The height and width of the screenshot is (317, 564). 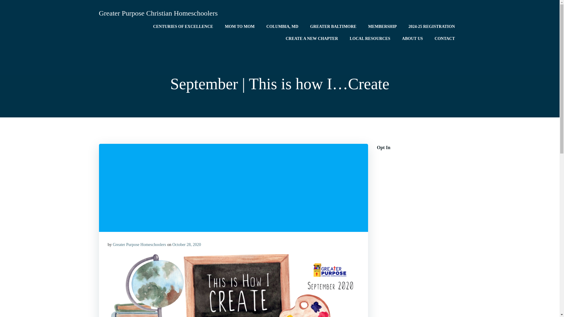 What do you see at coordinates (445, 38) in the screenshot?
I see `CONTACT` at bounding box center [445, 38].